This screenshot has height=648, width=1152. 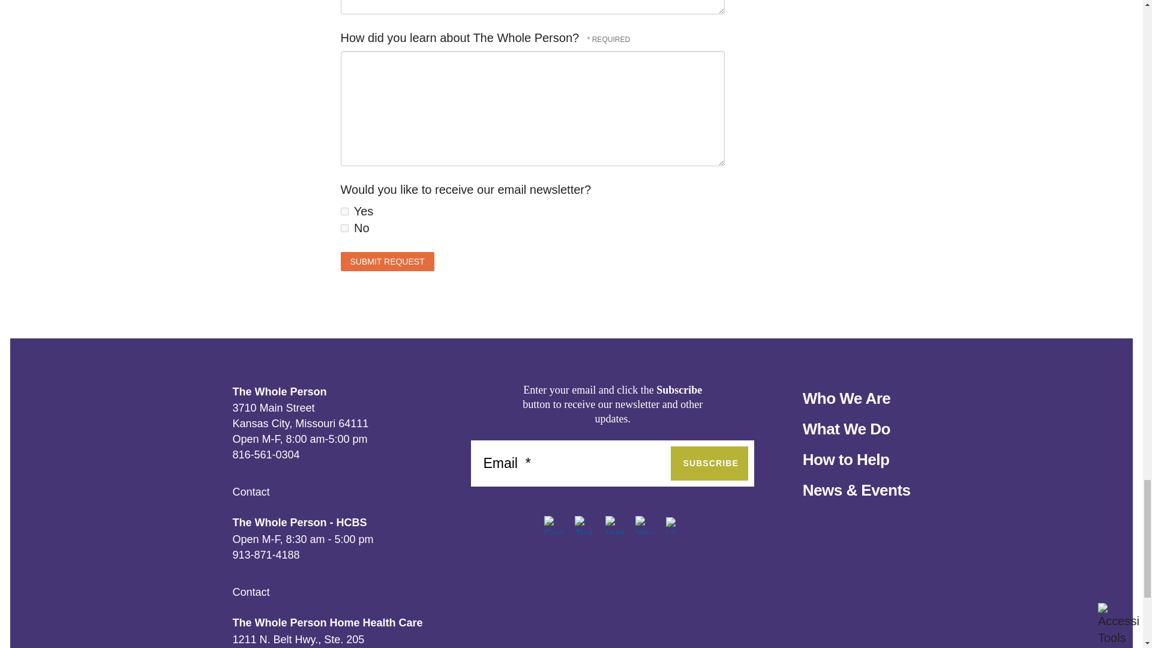 I want to click on SUBMIT REQUEST, so click(x=388, y=262).